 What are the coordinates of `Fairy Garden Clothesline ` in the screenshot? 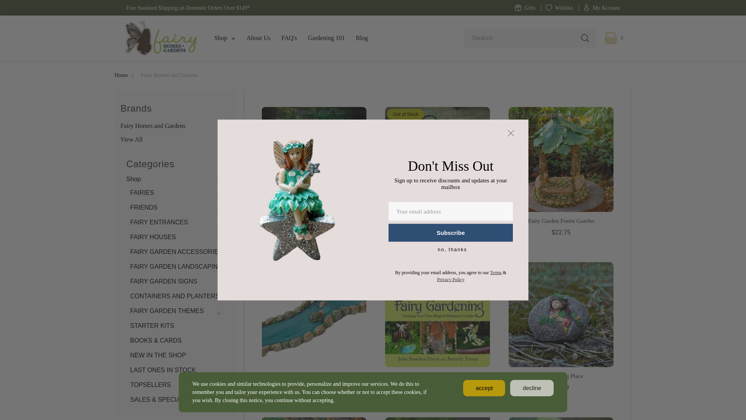 It's located at (314, 159).